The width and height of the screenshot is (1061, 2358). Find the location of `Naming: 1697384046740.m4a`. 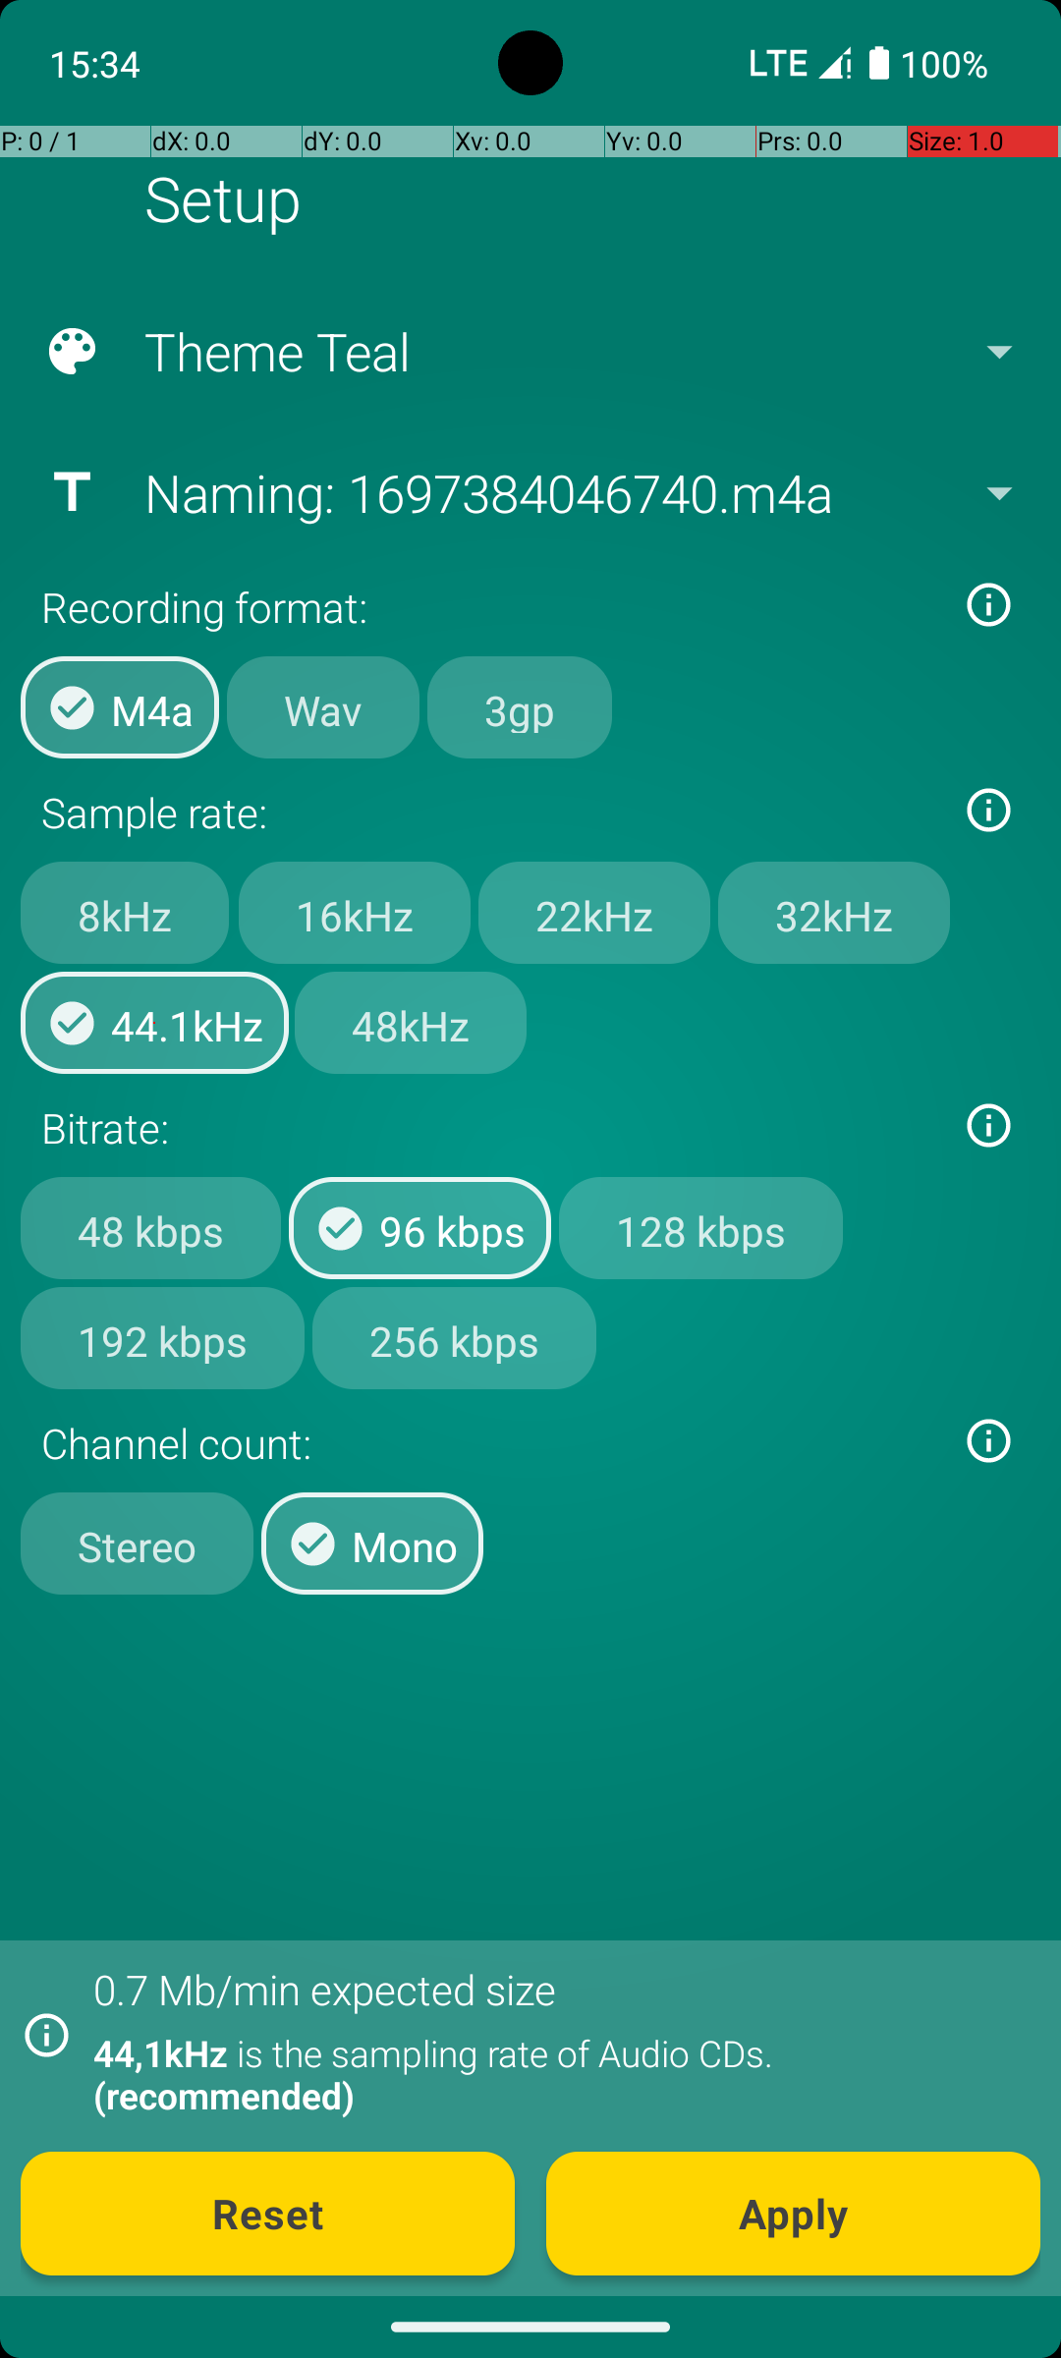

Naming: 1697384046740.m4a is located at coordinates (529, 492).